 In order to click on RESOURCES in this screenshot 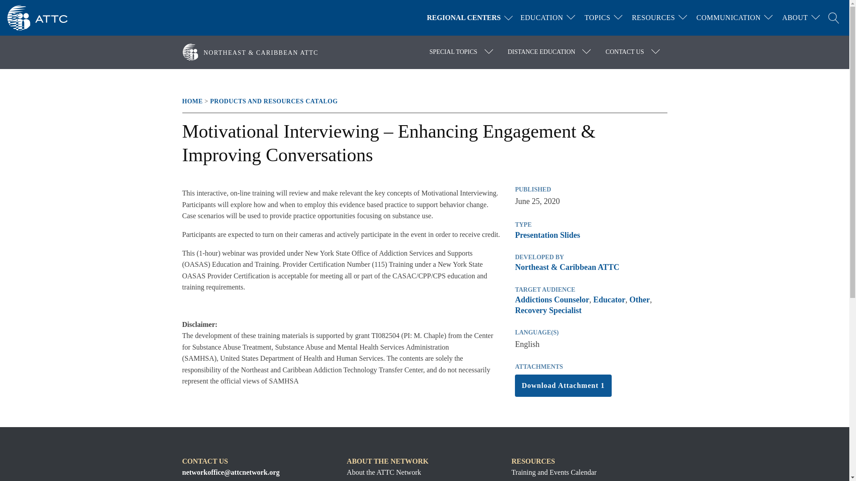, I will do `click(654, 18)`.